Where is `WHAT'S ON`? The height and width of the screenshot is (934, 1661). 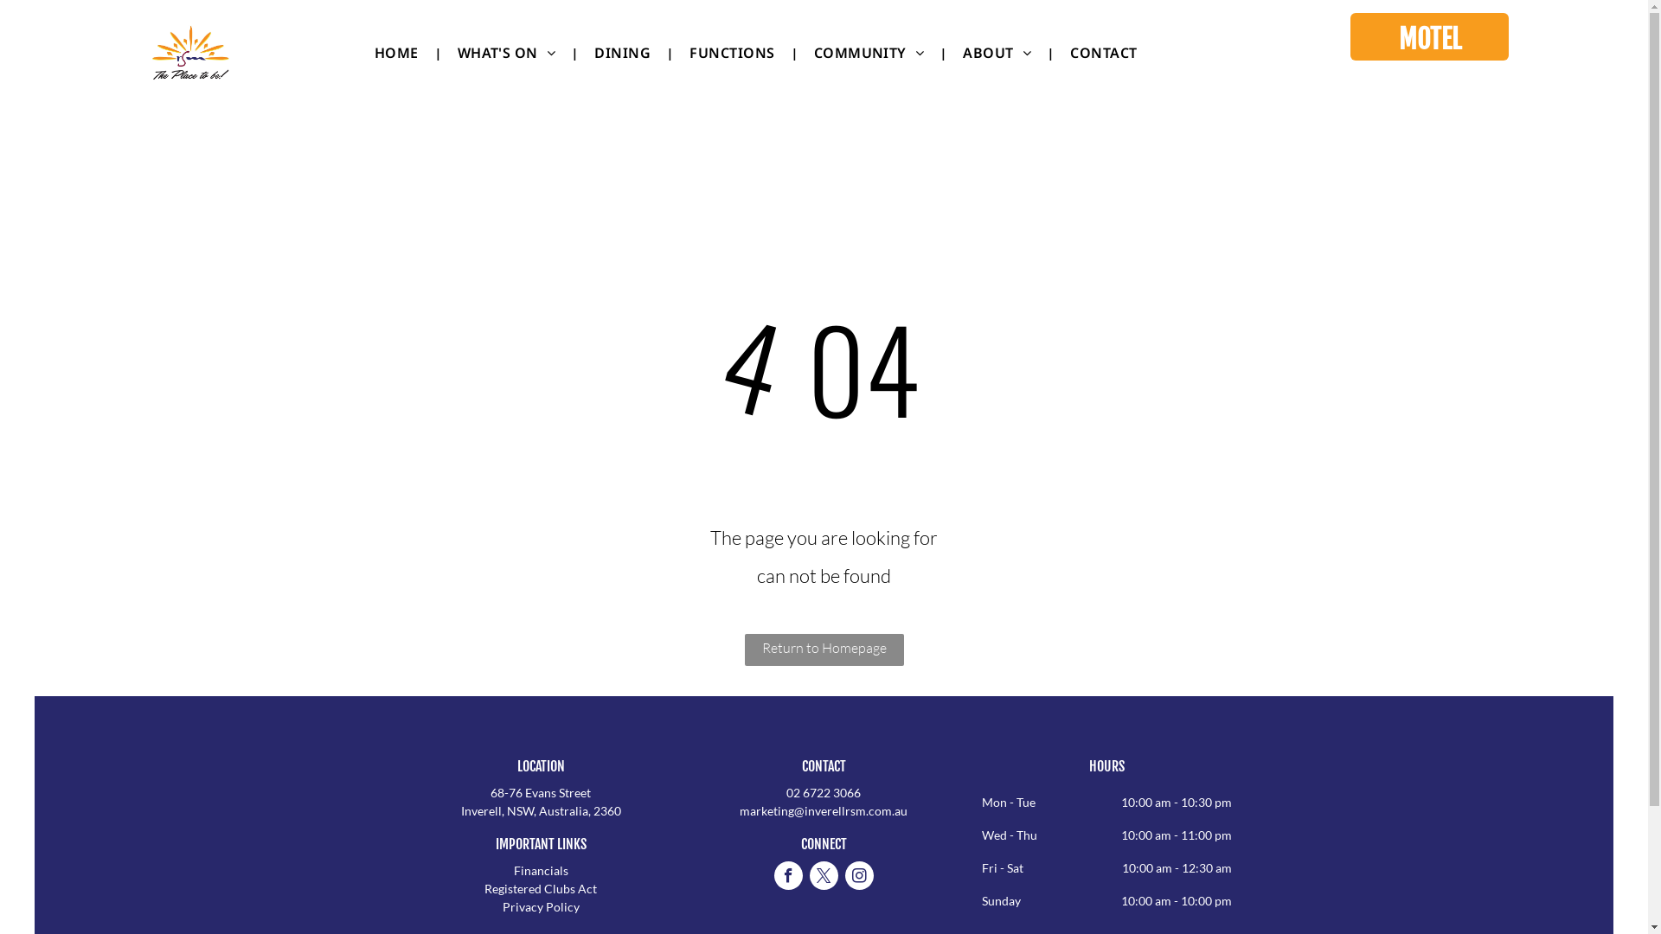
WHAT'S ON is located at coordinates (507, 53).